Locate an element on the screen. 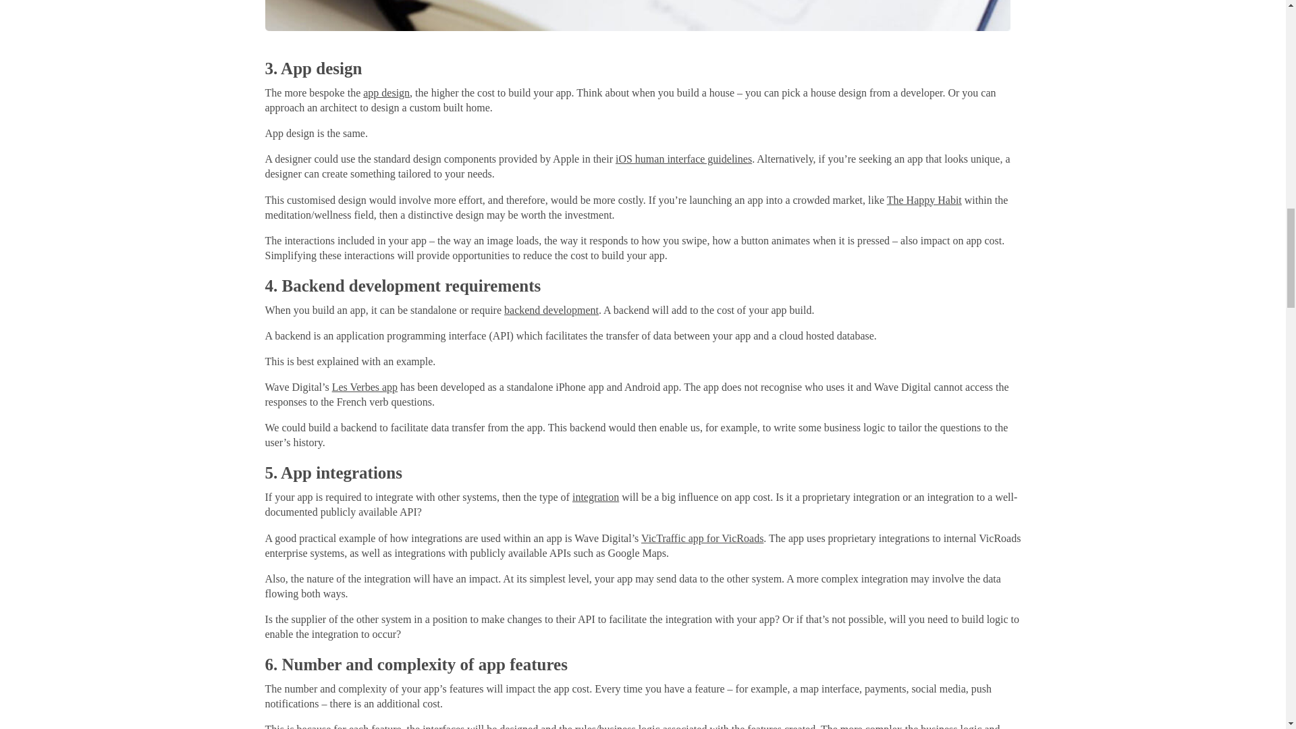 The height and width of the screenshot is (729, 1296). app design is located at coordinates (386, 92).